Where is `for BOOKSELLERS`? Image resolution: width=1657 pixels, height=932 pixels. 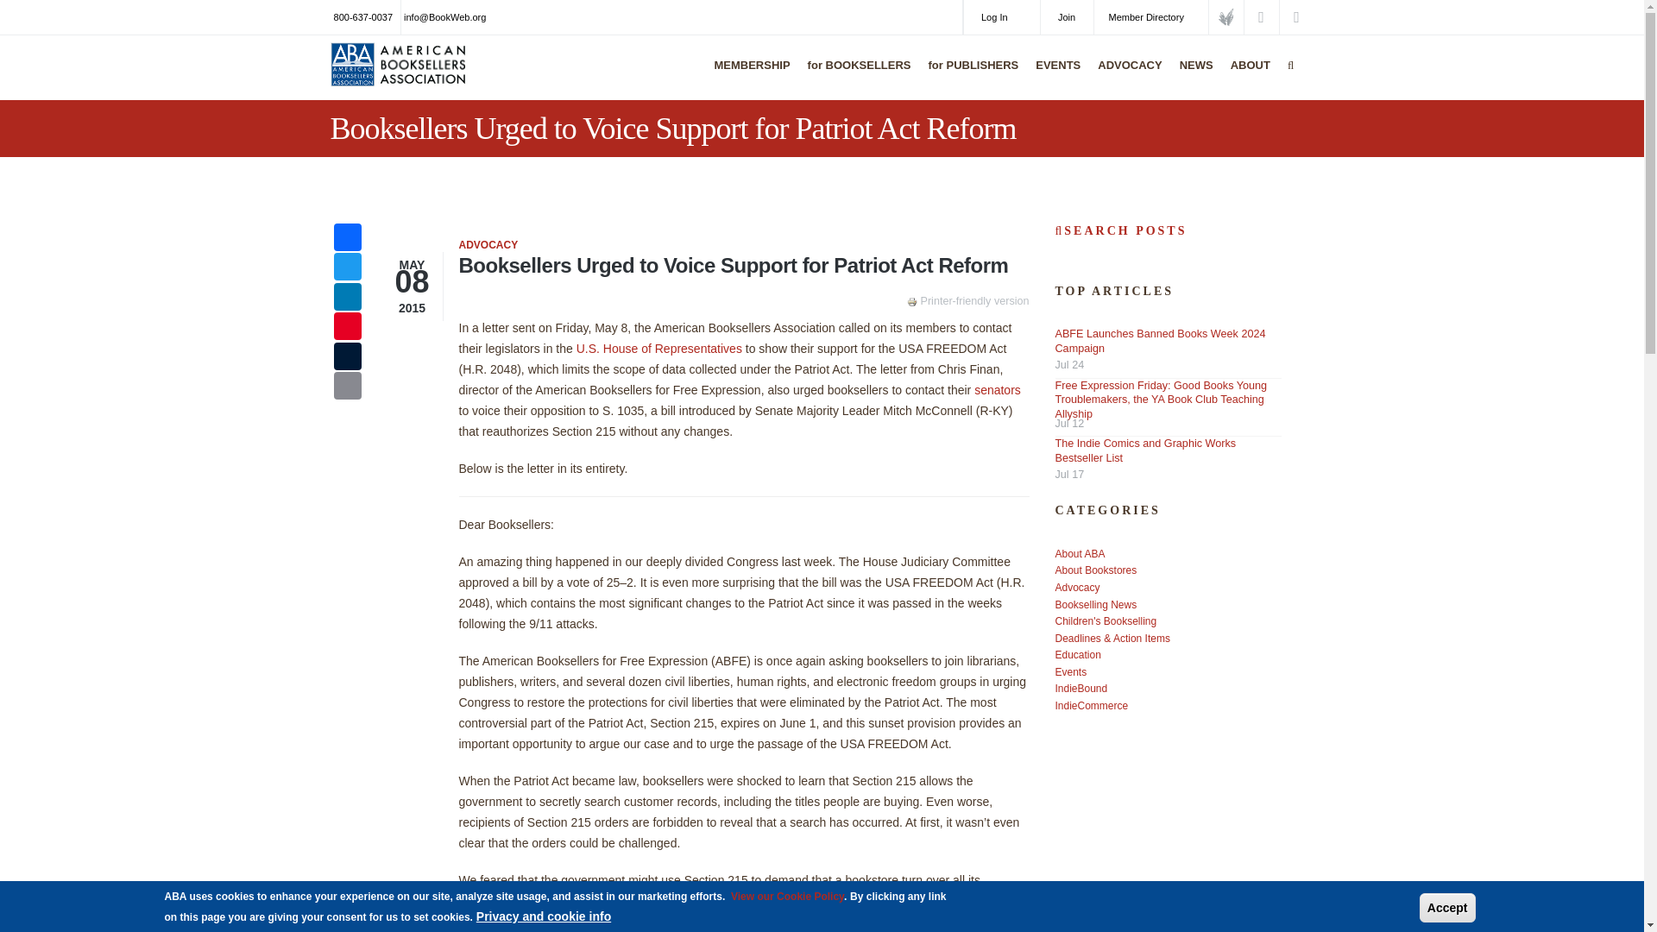 for BOOKSELLERS is located at coordinates (855, 76).